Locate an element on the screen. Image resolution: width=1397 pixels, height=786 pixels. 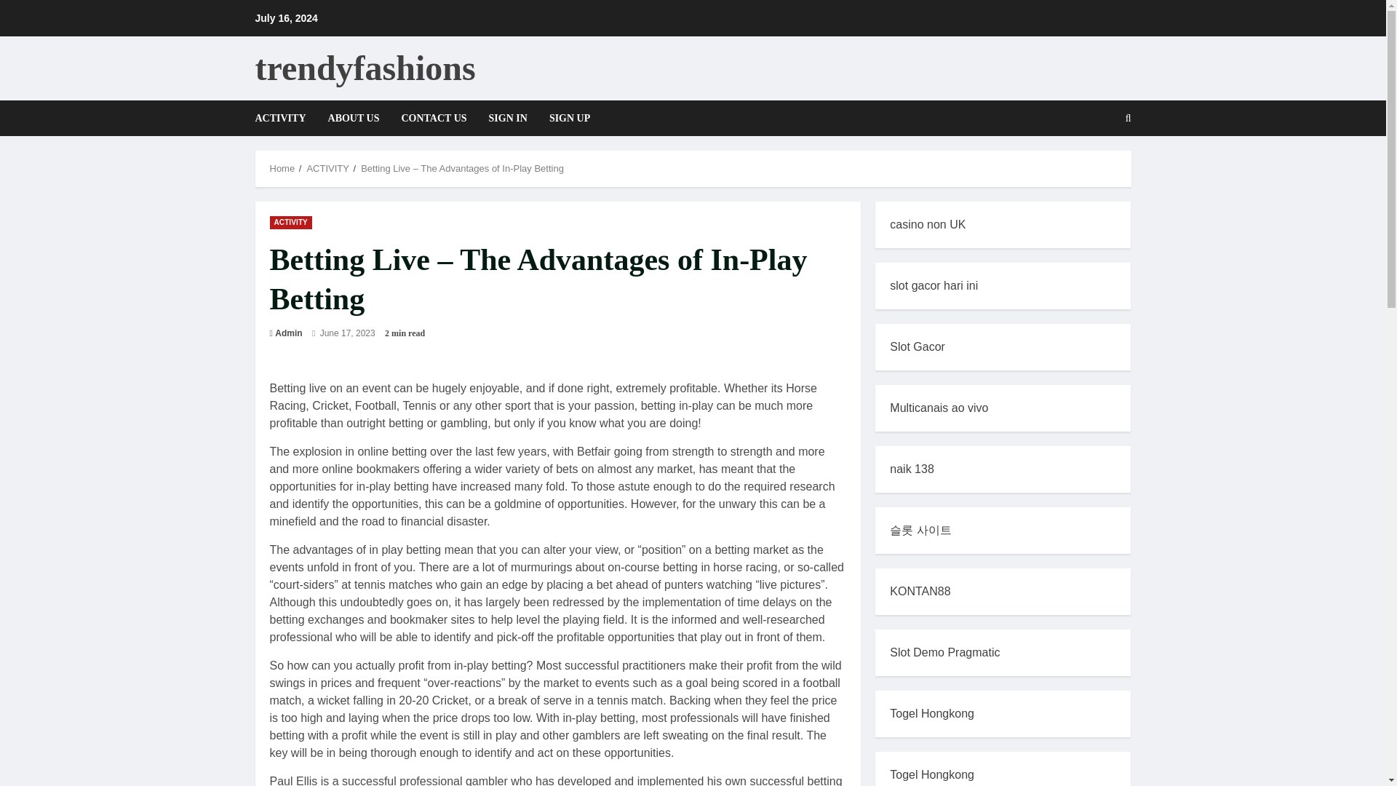
SIGN UP is located at coordinates (563, 118).